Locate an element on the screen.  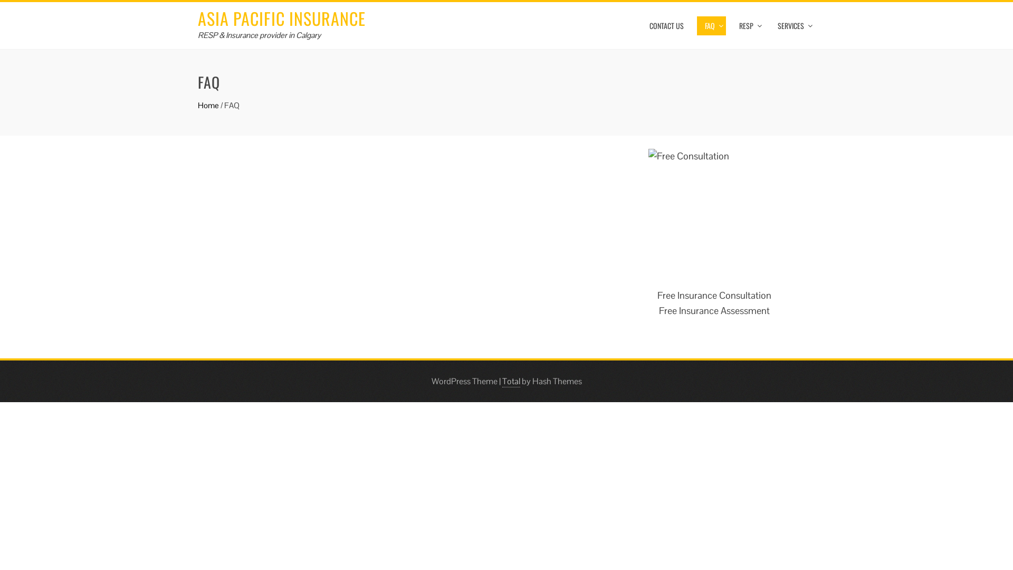
RESP is located at coordinates (748, 26).